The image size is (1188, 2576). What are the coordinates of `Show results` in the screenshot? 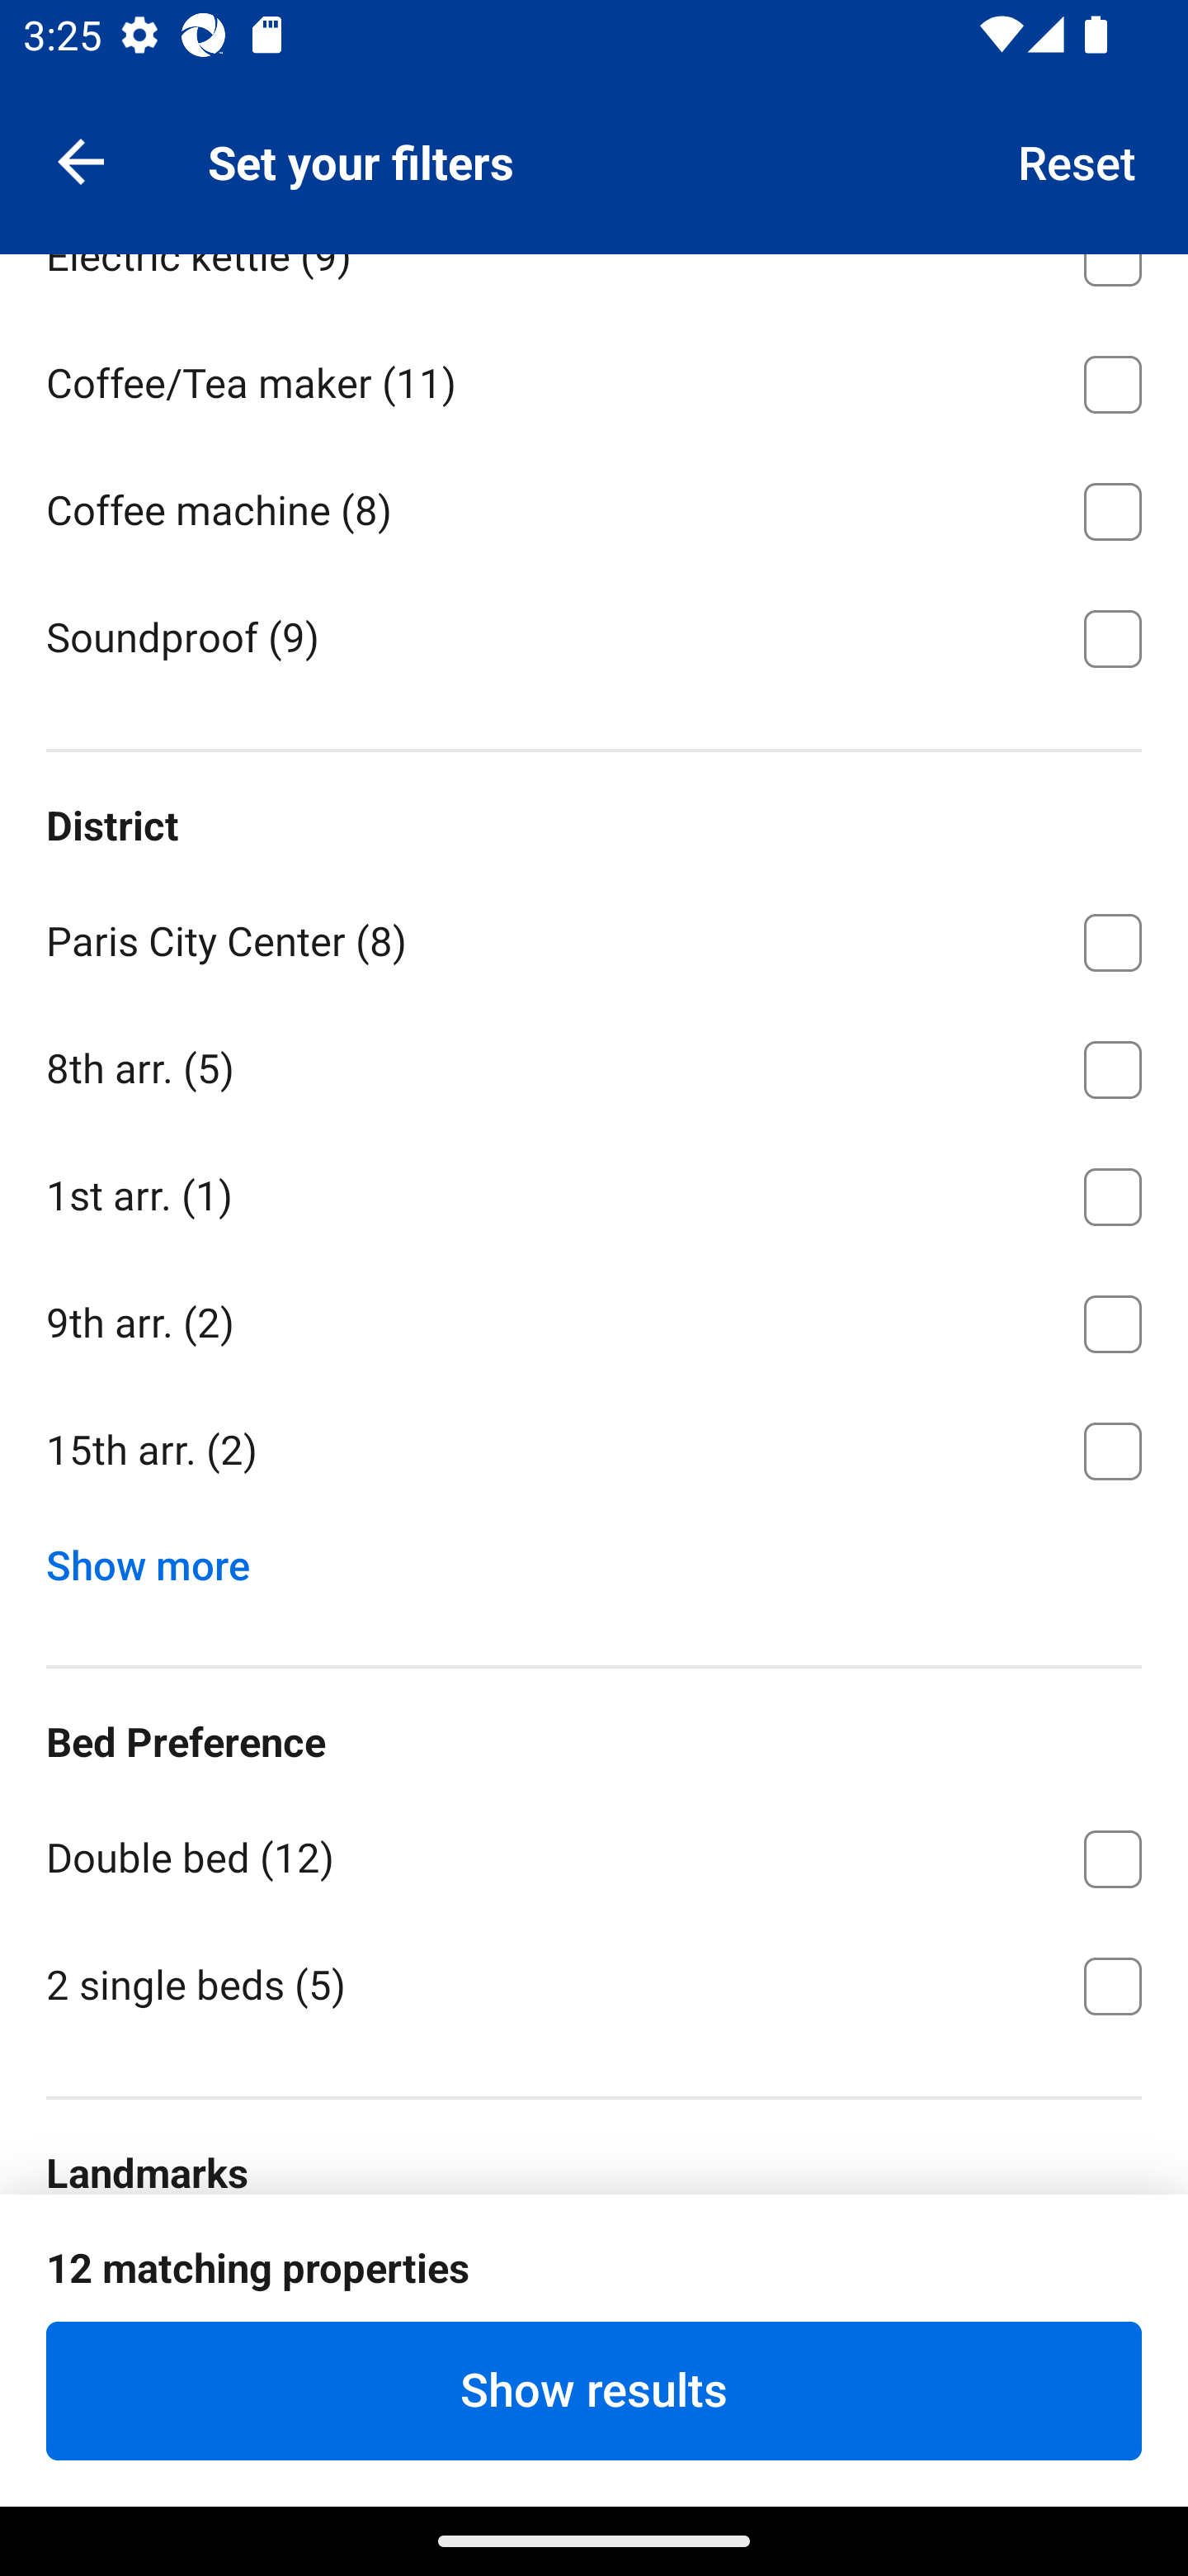 It's located at (594, 2390).